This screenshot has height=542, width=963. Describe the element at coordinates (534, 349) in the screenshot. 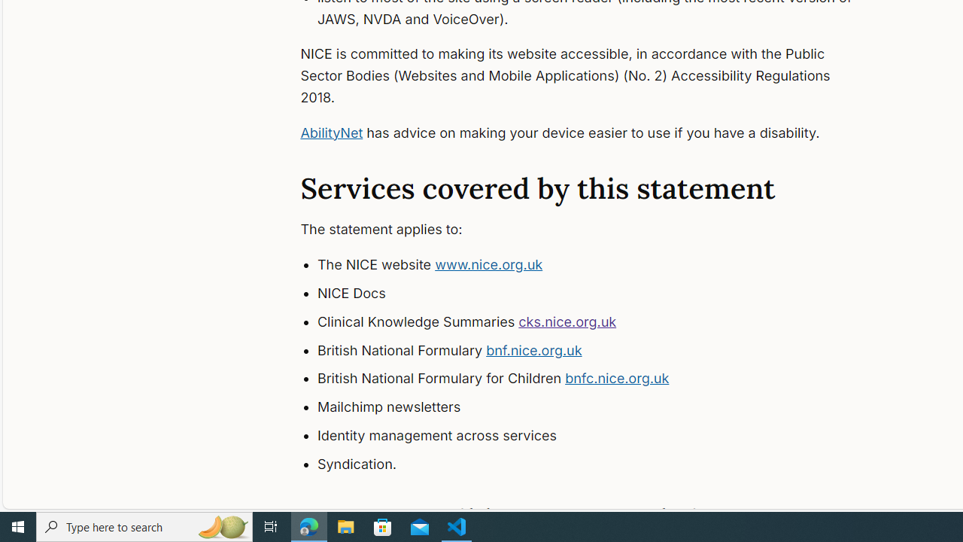

I see `bnf.nice.org.uk` at that location.